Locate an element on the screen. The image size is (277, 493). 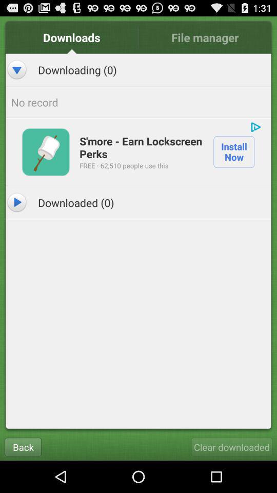
flip to the s more earn is located at coordinates (142, 147).